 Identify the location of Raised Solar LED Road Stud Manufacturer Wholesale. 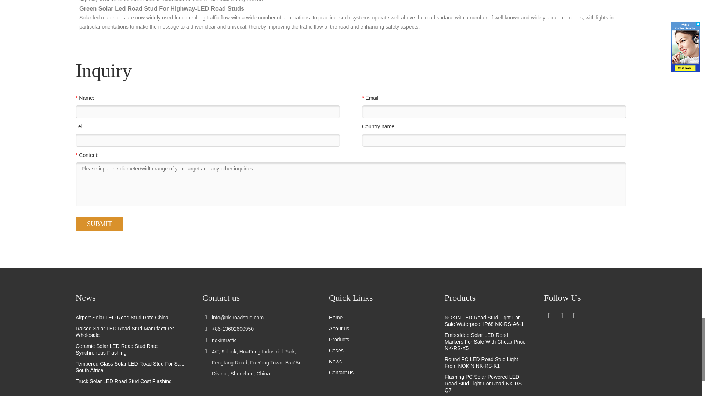
(131, 331).